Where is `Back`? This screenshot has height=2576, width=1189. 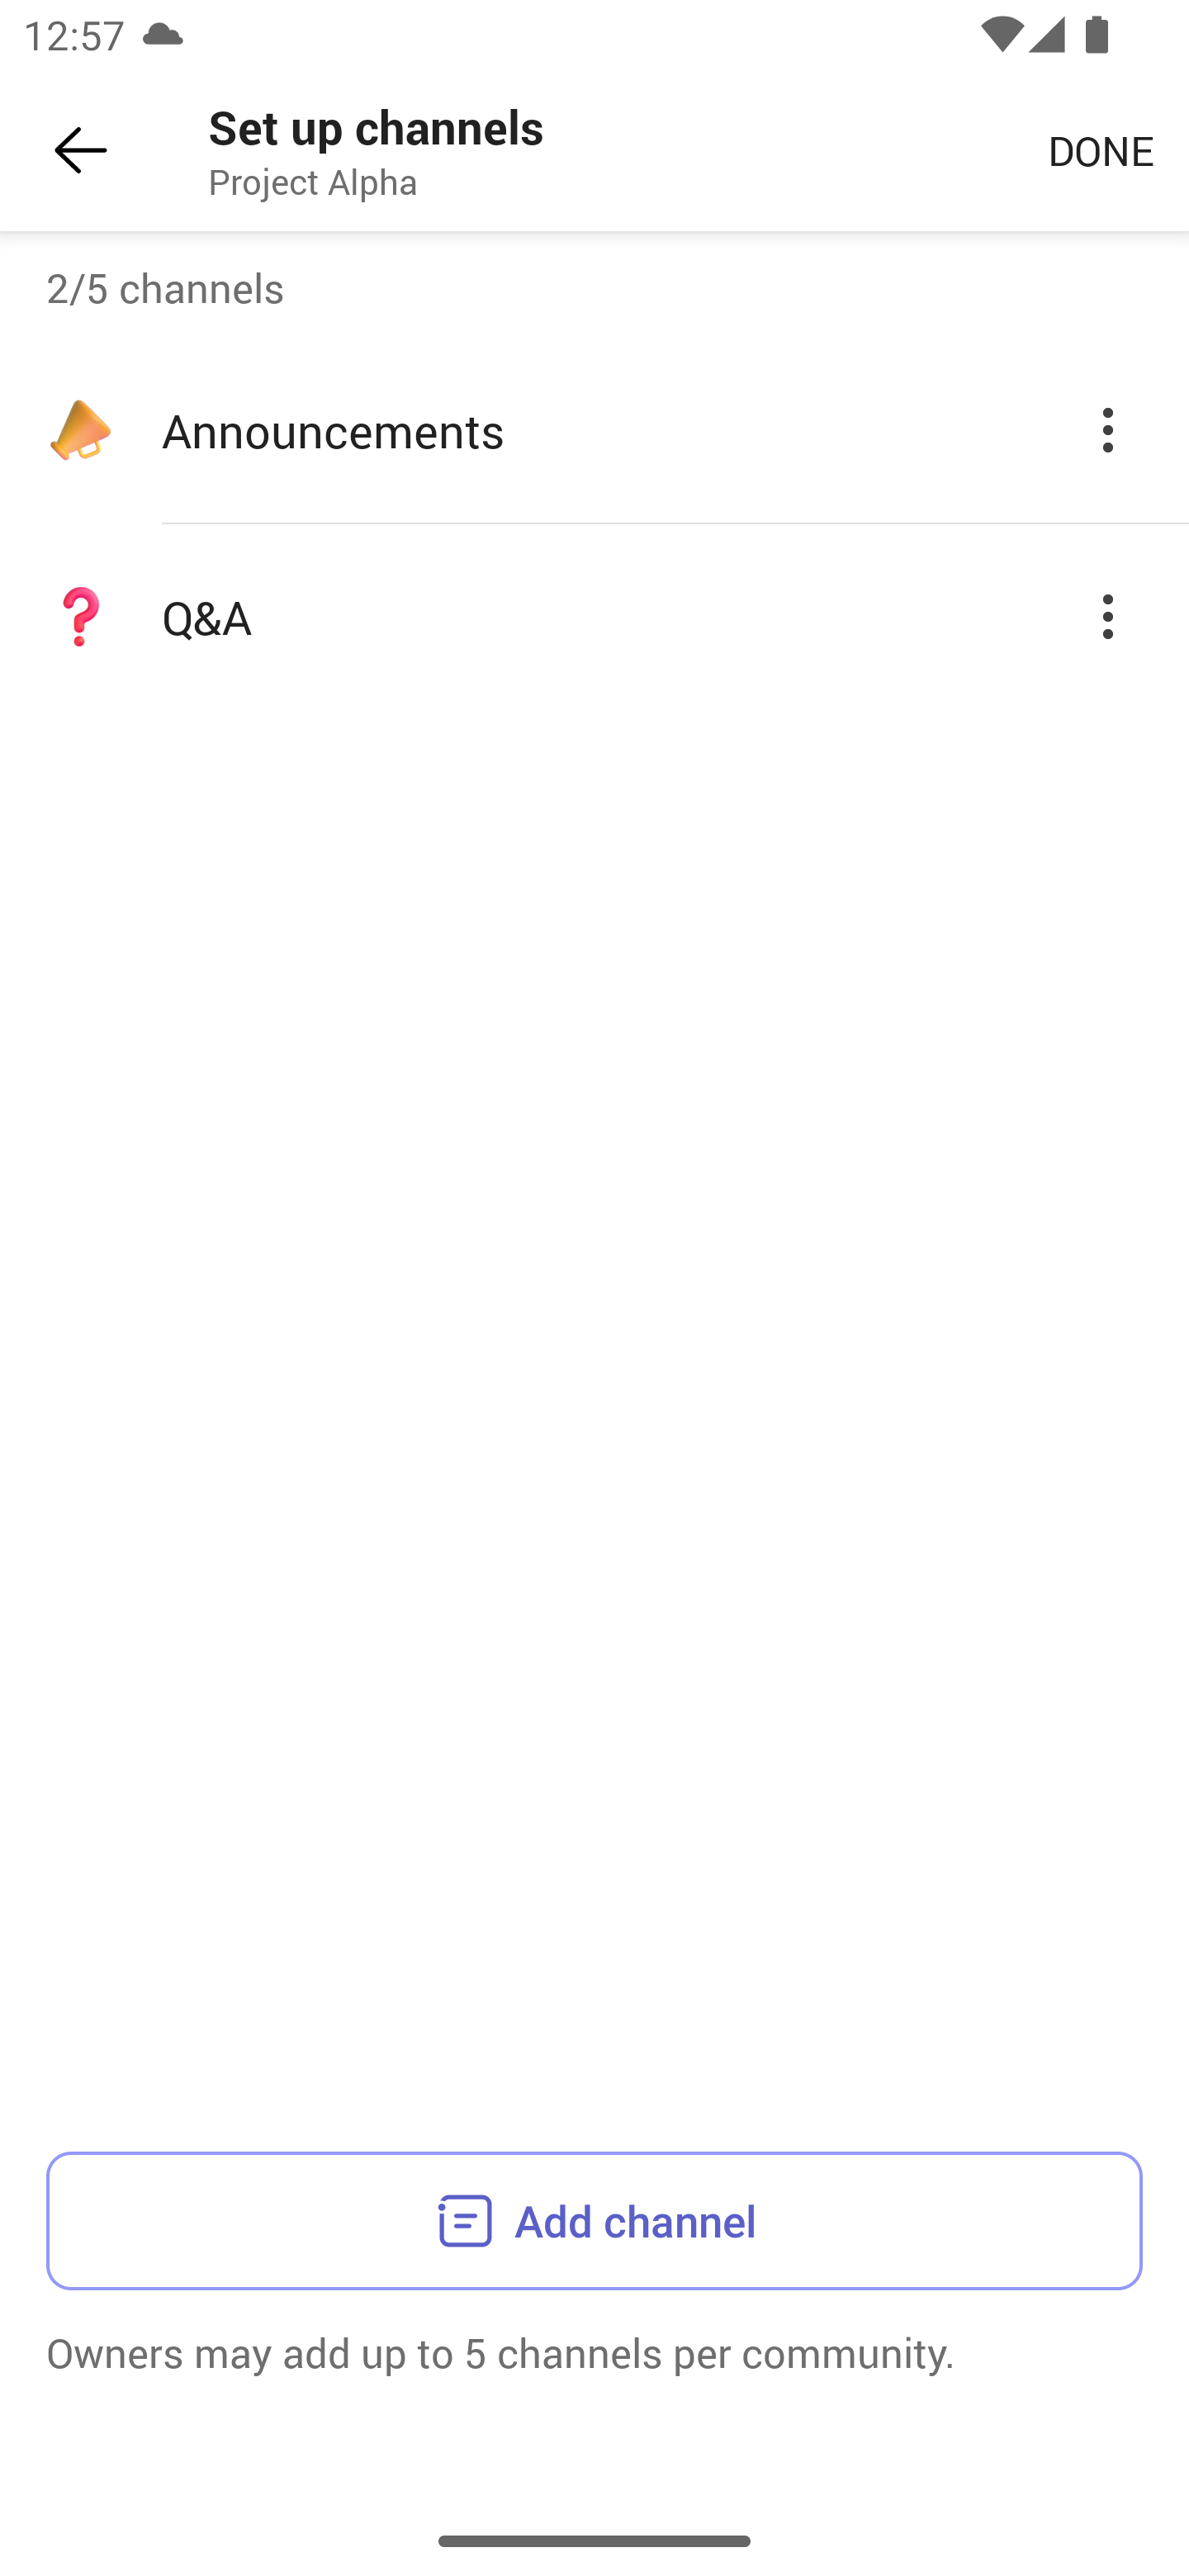
Back is located at coordinates (81, 150).